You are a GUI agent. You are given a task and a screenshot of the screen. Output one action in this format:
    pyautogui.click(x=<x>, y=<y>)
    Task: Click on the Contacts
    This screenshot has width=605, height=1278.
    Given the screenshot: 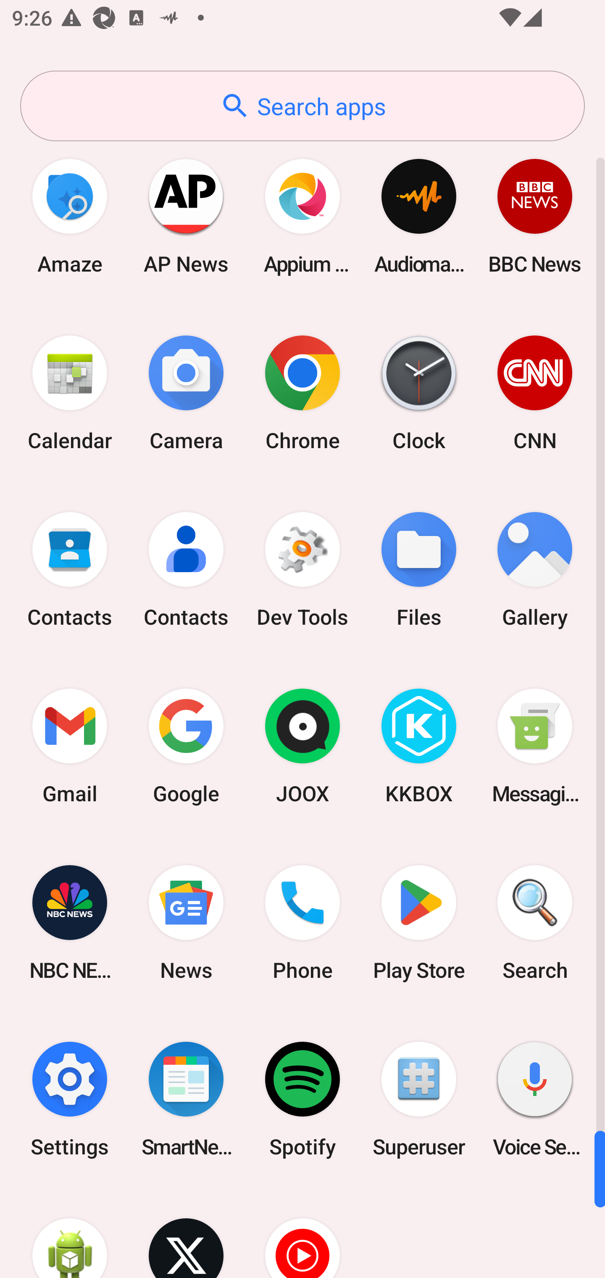 What is the action you would take?
    pyautogui.click(x=186, y=570)
    